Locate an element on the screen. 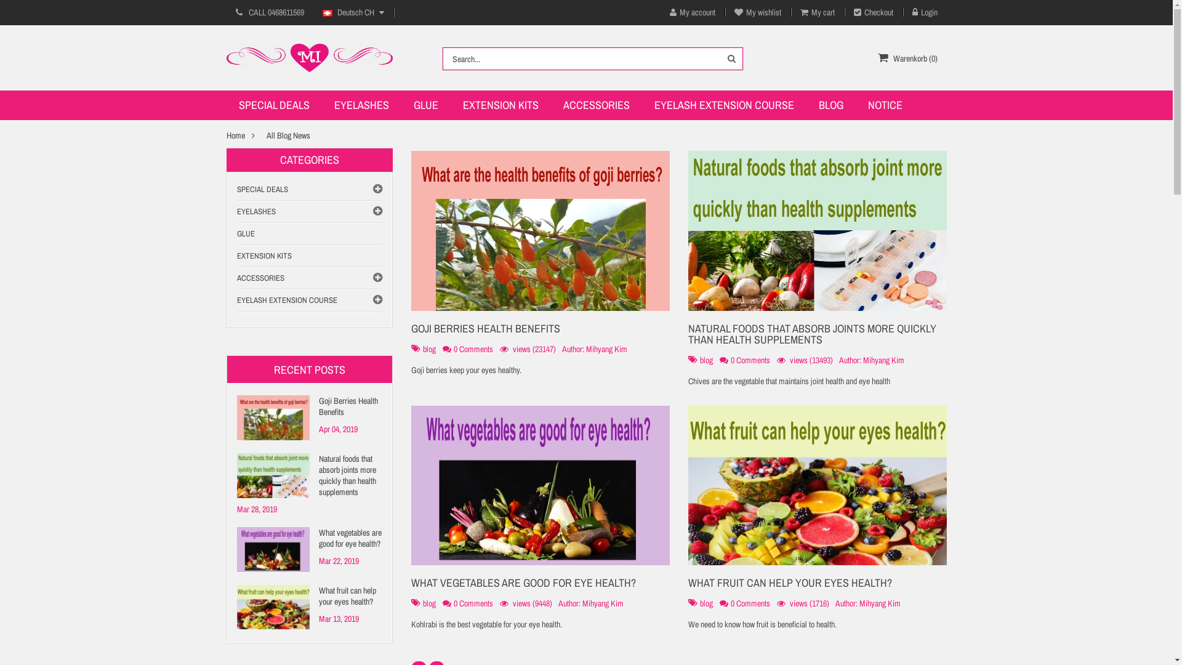 Image resolution: width=1182 pixels, height=665 pixels. BLOG is located at coordinates (831, 105).